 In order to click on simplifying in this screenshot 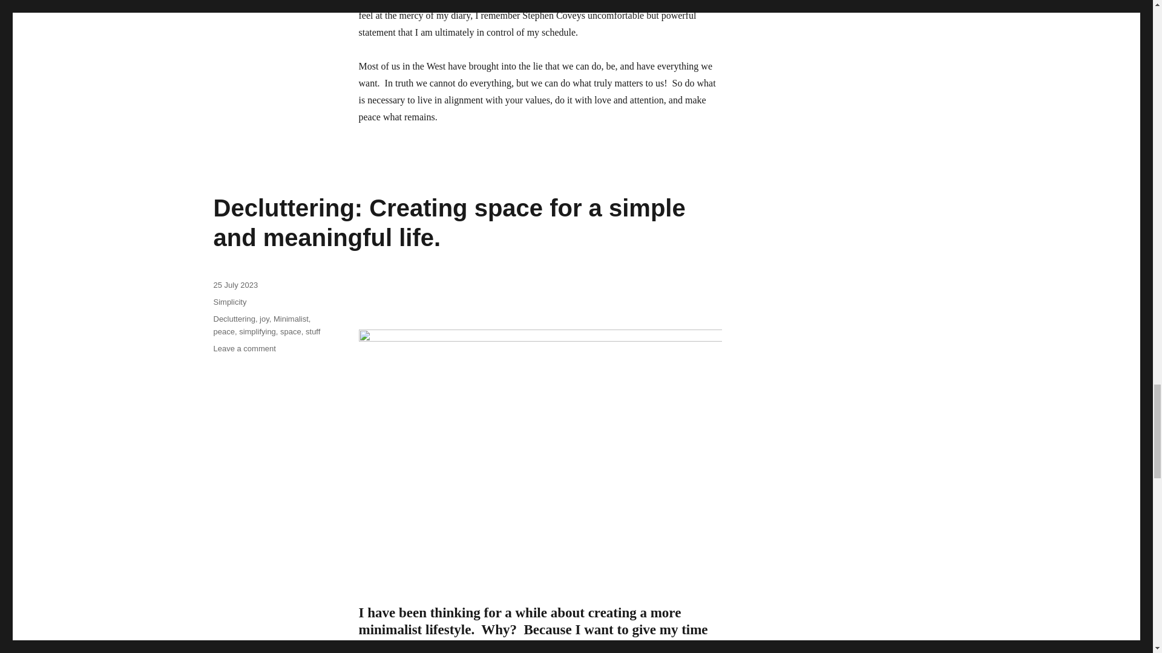, I will do `click(258, 331)`.